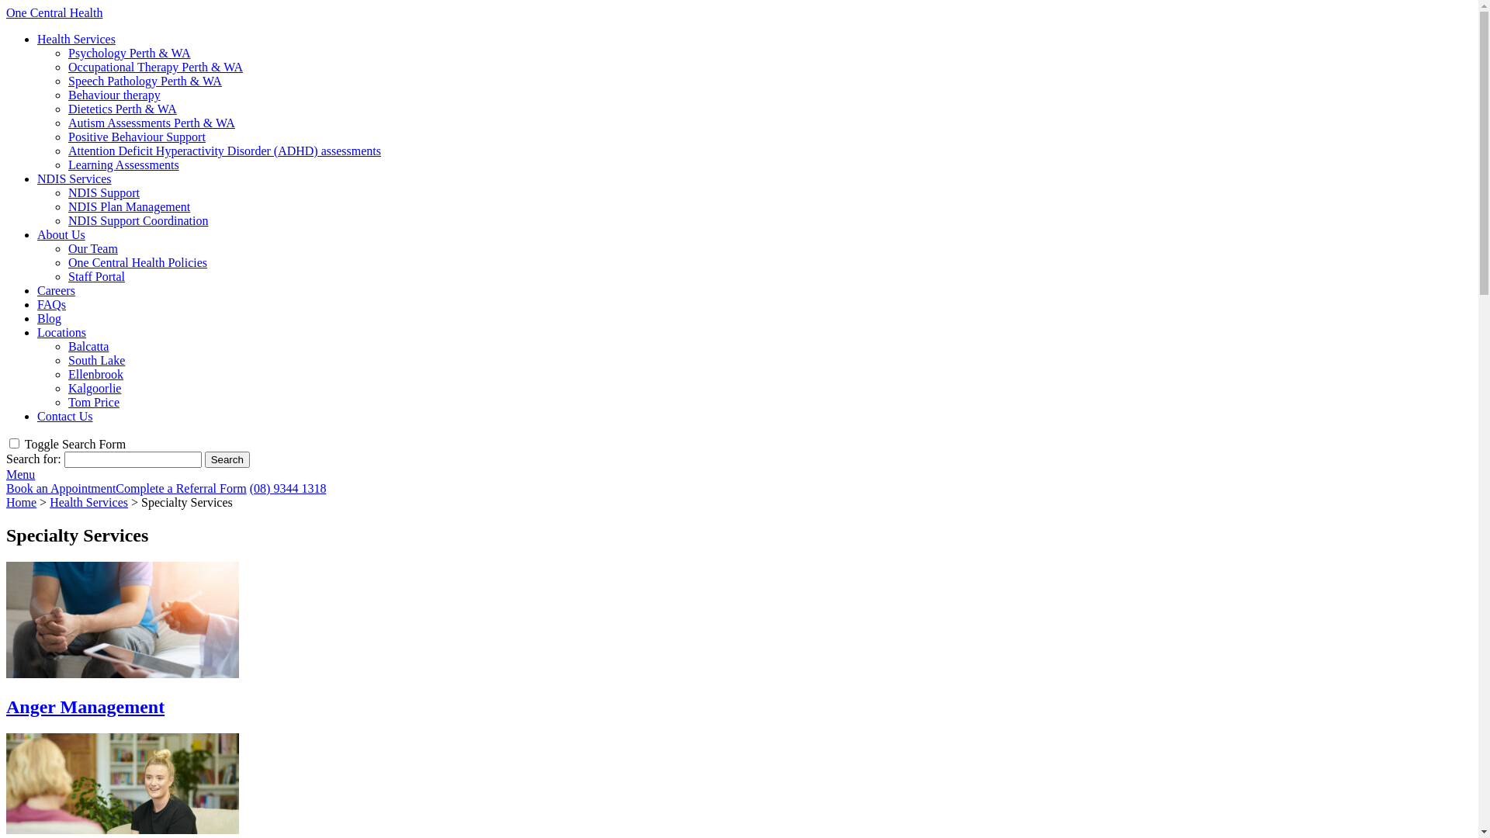 The image size is (1490, 838). What do you see at coordinates (289, 489) in the screenshot?
I see `(08) 9344 1318` at bounding box center [289, 489].